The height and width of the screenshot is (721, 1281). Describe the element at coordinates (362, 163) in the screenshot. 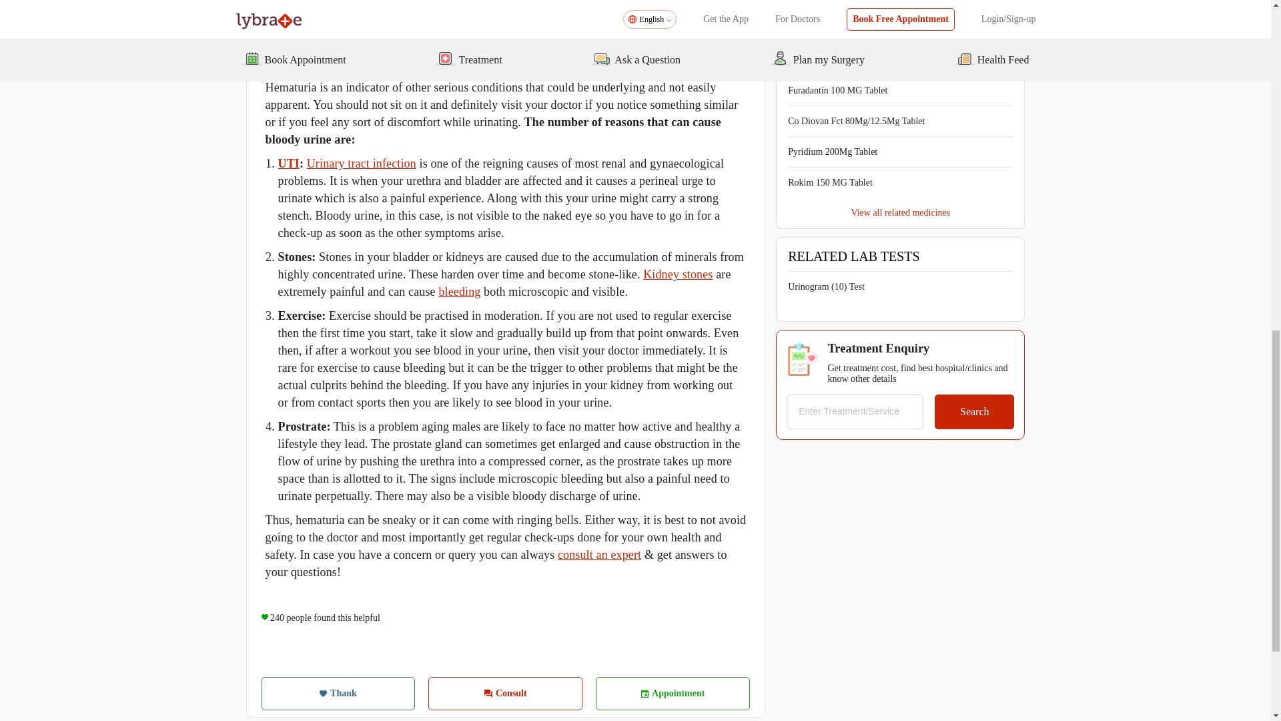

I see `Urinary tract infection` at that location.